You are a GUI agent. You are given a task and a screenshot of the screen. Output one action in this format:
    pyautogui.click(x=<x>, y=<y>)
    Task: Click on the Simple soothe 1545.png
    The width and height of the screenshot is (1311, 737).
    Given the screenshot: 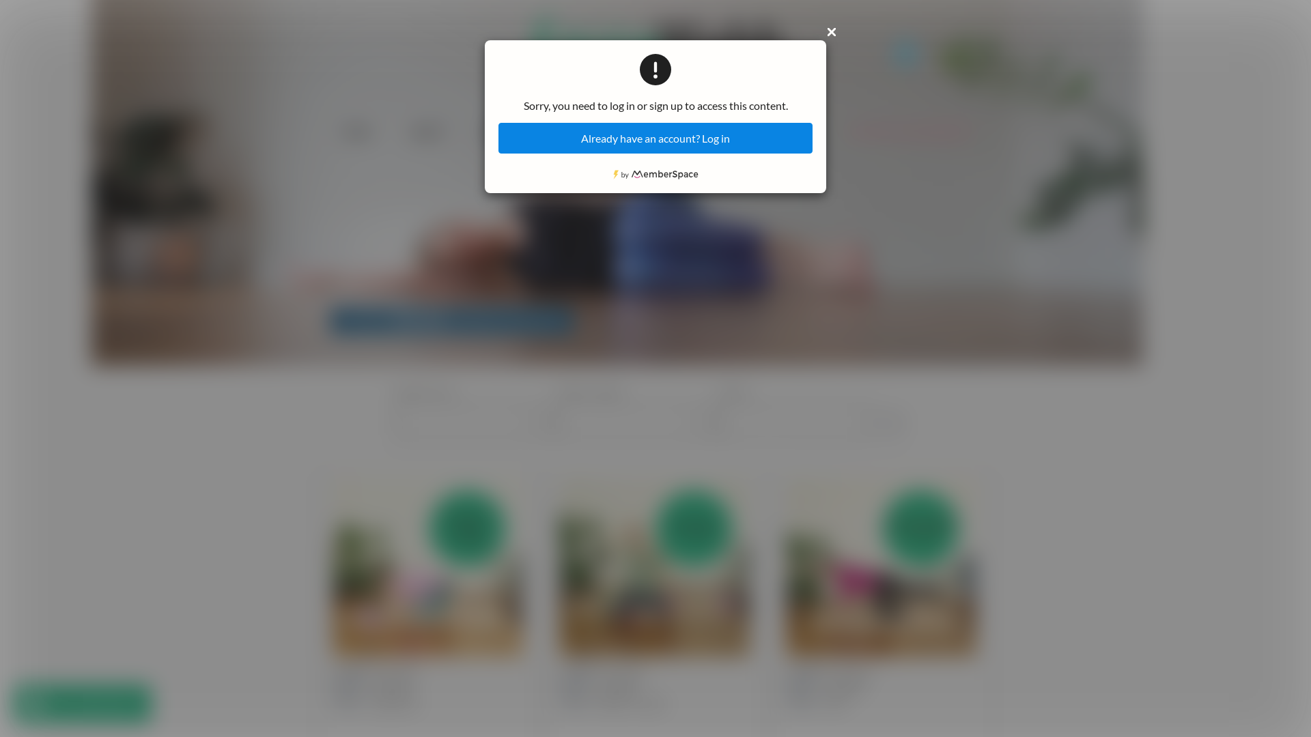 What is the action you would take?
    pyautogui.click(x=655, y=568)
    